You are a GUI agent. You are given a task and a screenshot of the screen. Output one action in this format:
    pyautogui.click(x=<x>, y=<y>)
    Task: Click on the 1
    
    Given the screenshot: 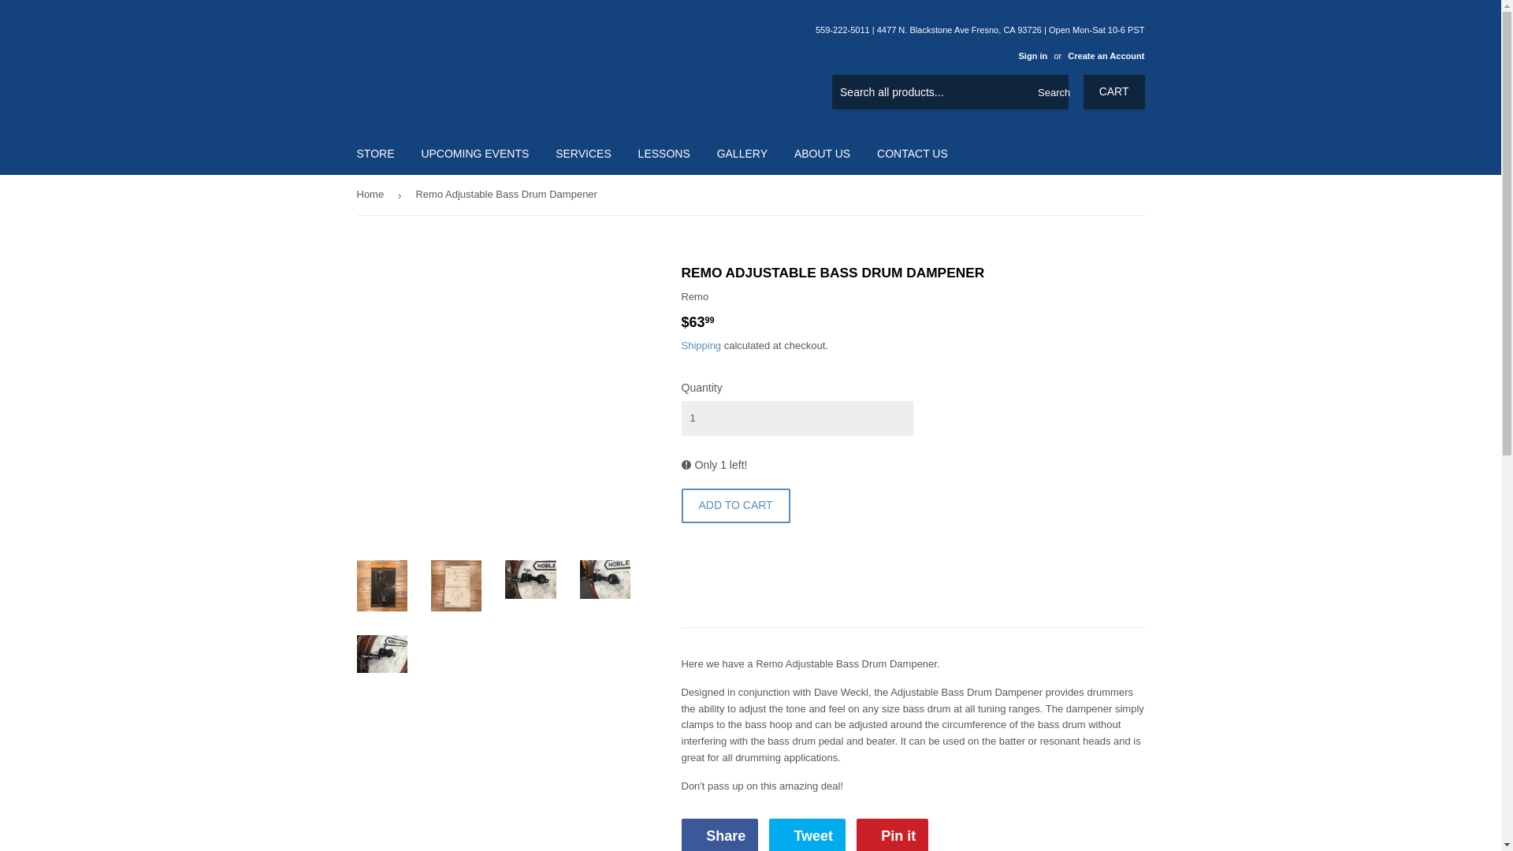 What is the action you would take?
    pyautogui.click(x=796, y=418)
    